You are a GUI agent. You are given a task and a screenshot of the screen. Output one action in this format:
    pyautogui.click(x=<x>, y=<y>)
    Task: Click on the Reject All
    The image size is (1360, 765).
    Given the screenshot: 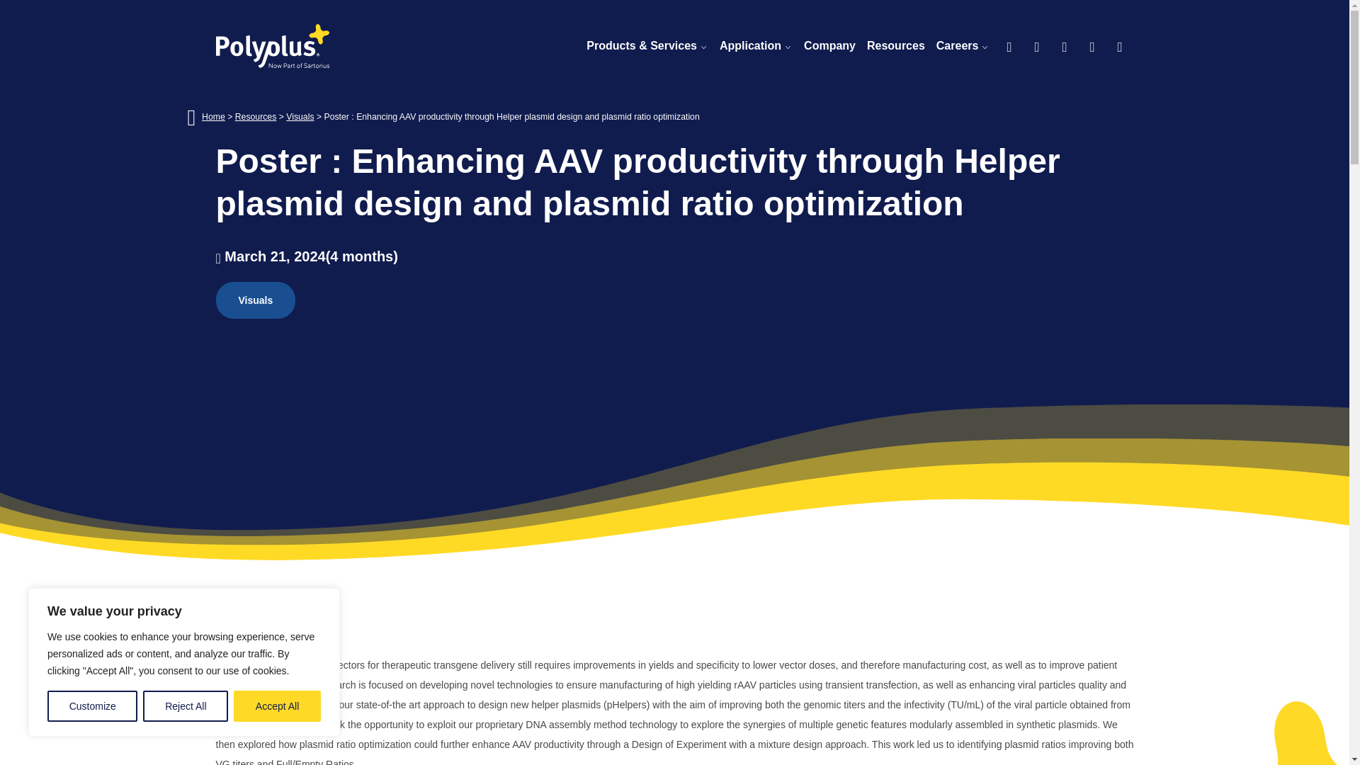 What is the action you would take?
    pyautogui.click(x=186, y=706)
    